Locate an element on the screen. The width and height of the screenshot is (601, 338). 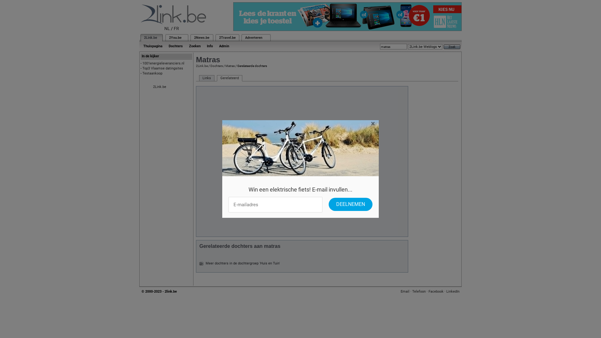
Dochters is located at coordinates (217, 66).